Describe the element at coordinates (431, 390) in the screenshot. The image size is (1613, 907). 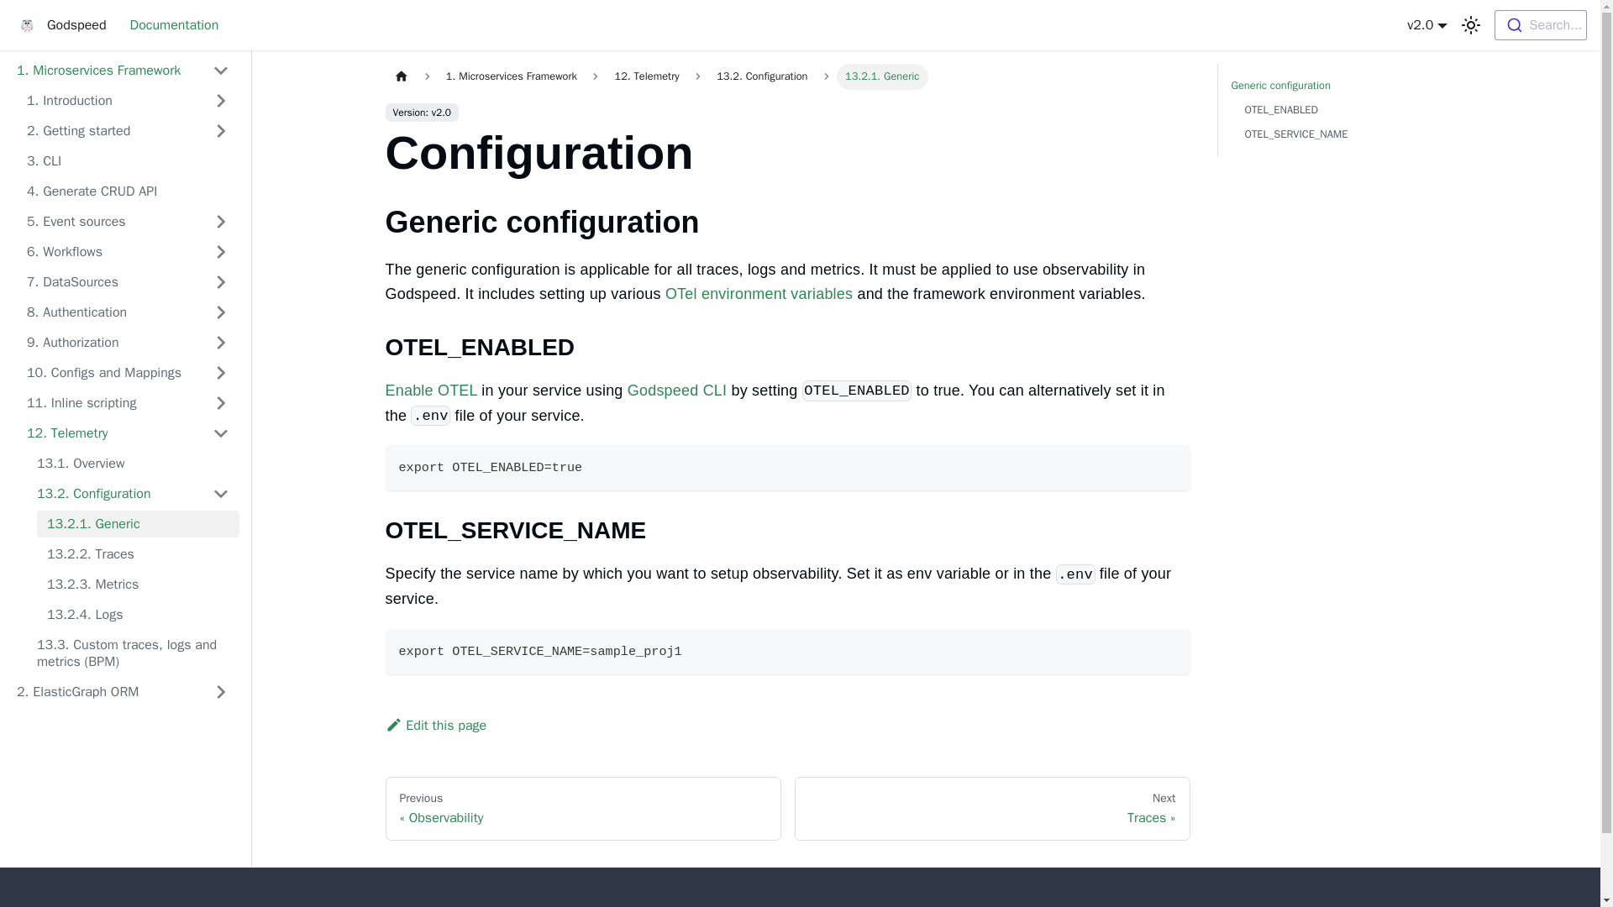
I see `Enable OTEL` at that location.